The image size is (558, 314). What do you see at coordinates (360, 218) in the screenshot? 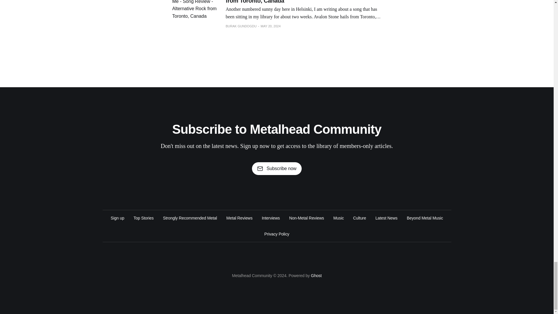
I see `Culture` at bounding box center [360, 218].